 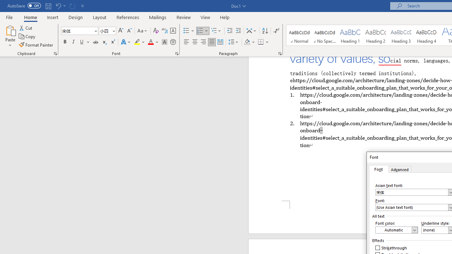 I want to click on Quick Access Toolbar, so click(x=47, y=6).